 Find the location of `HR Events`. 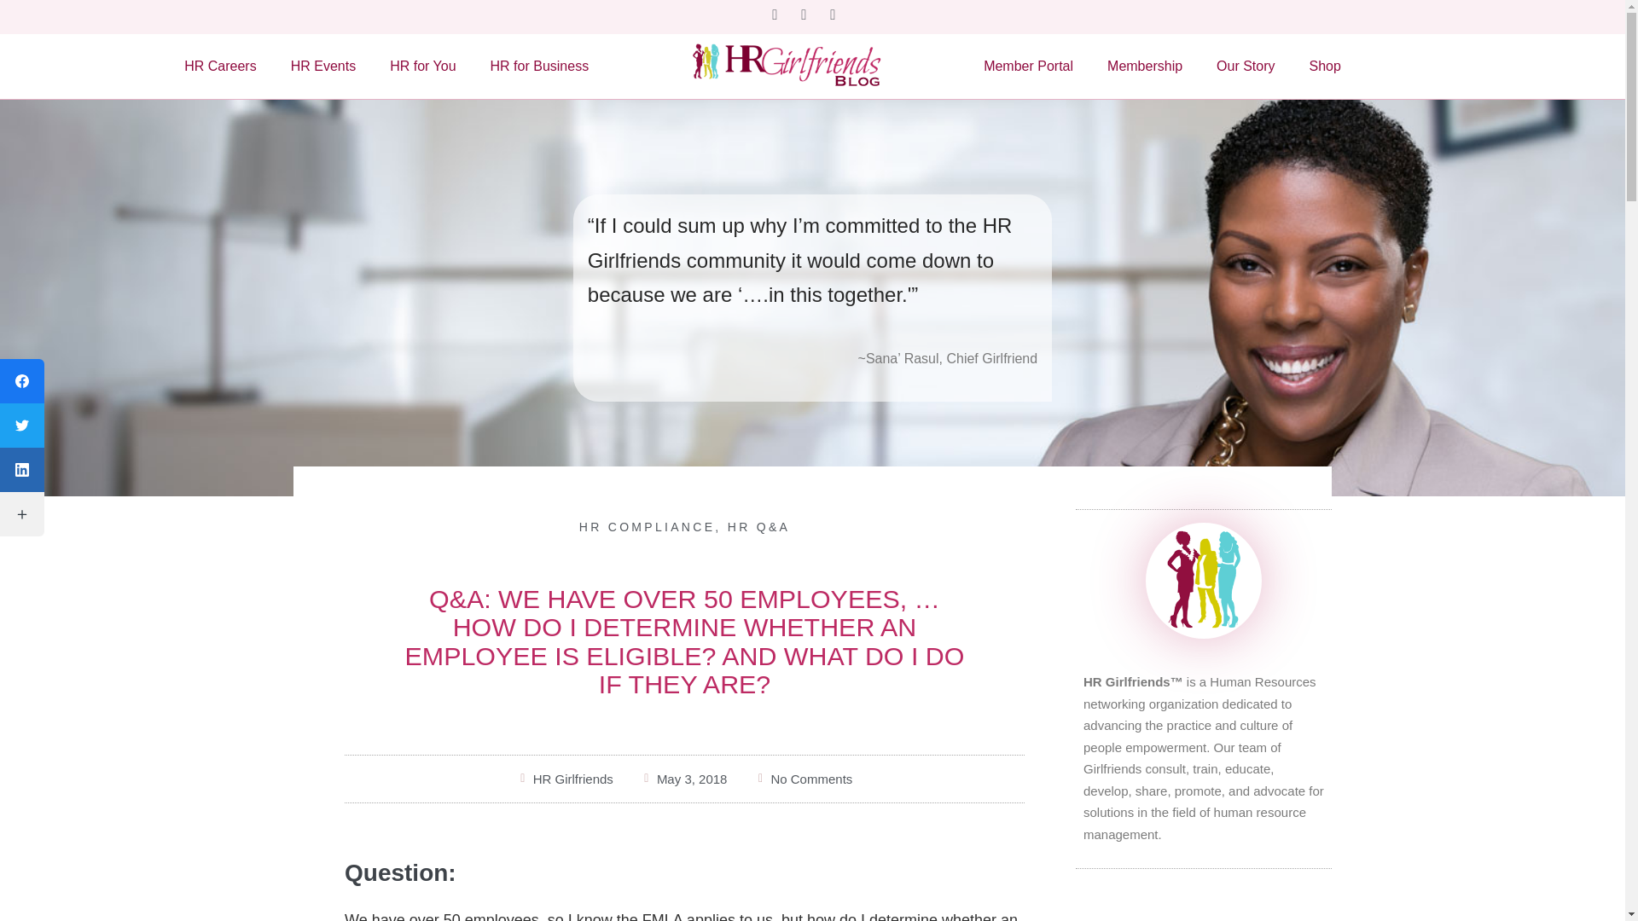

HR Events is located at coordinates (322, 67).